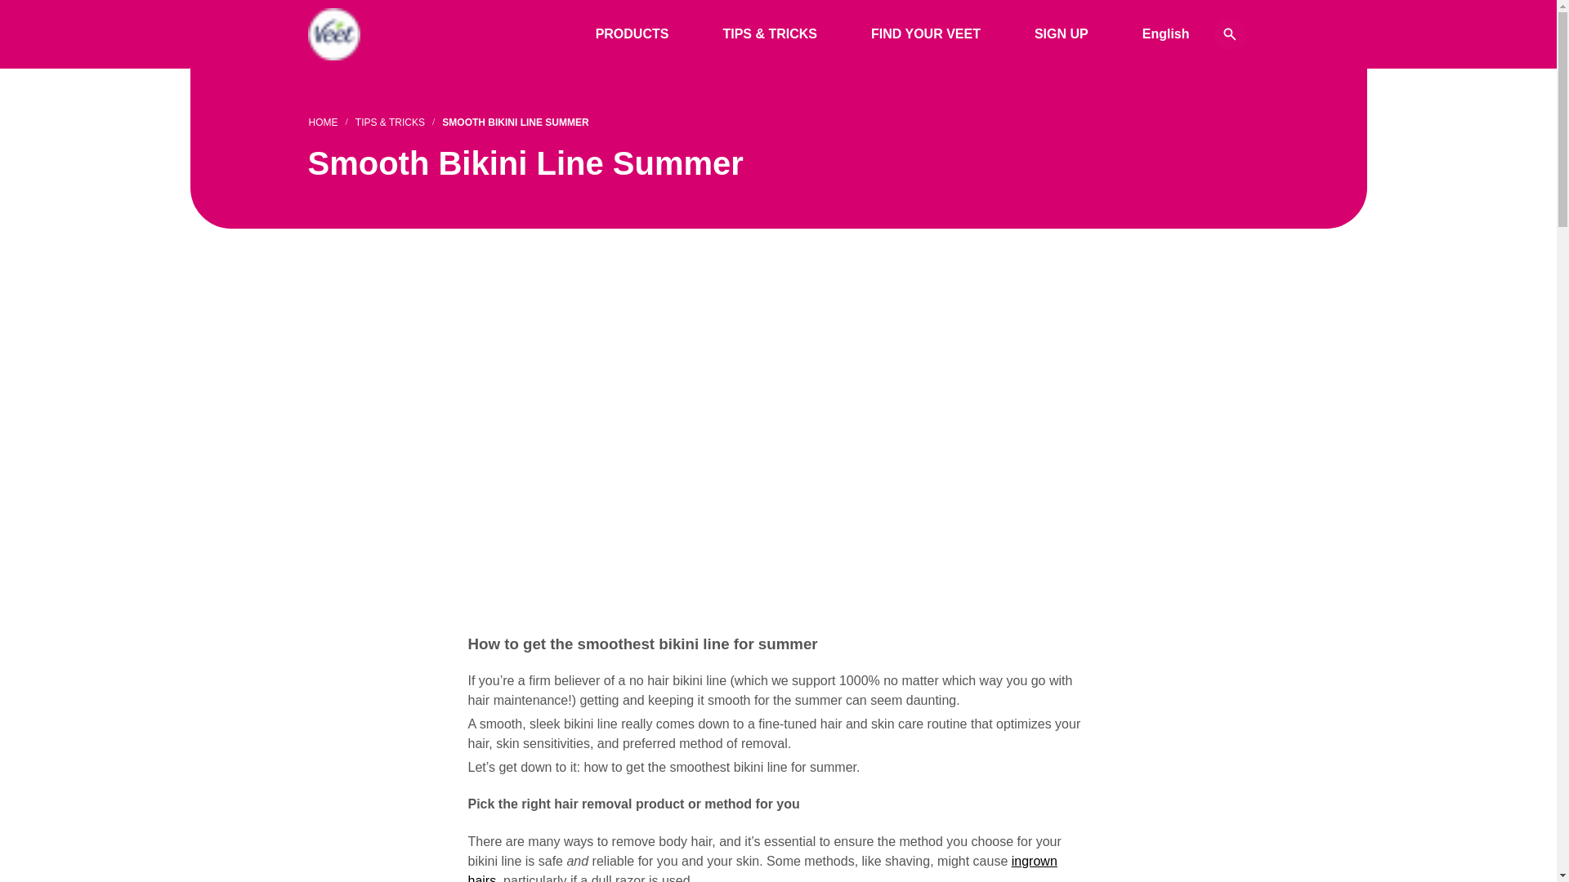 This screenshot has width=1569, height=882. Describe the element at coordinates (926, 34) in the screenshot. I see `FIND YOUR VEET` at that location.